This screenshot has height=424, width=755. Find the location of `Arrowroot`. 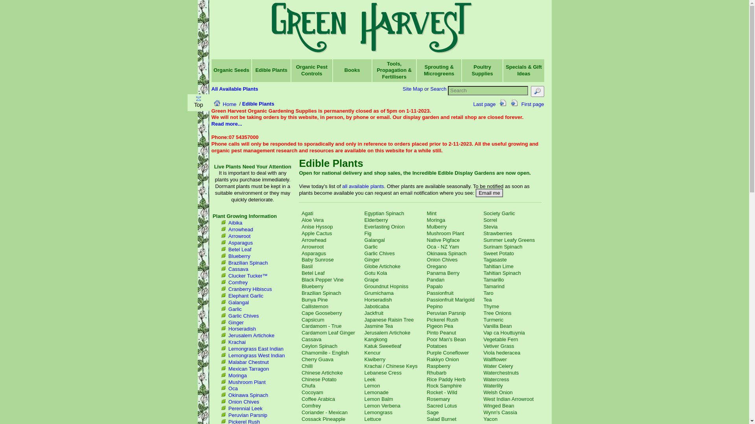

Arrowroot is located at coordinates (239, 236).